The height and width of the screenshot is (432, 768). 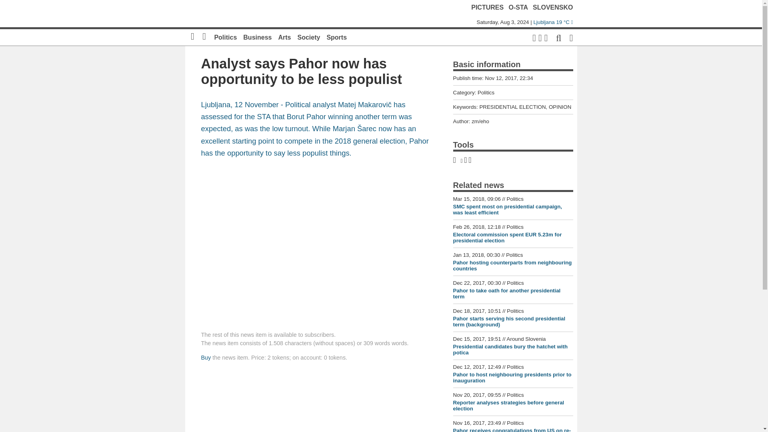 What do you see at coordinates (506, 294) in the screenshot?
I see `Pahor to take oath for another presidential term` at bounding box center [506, 294].